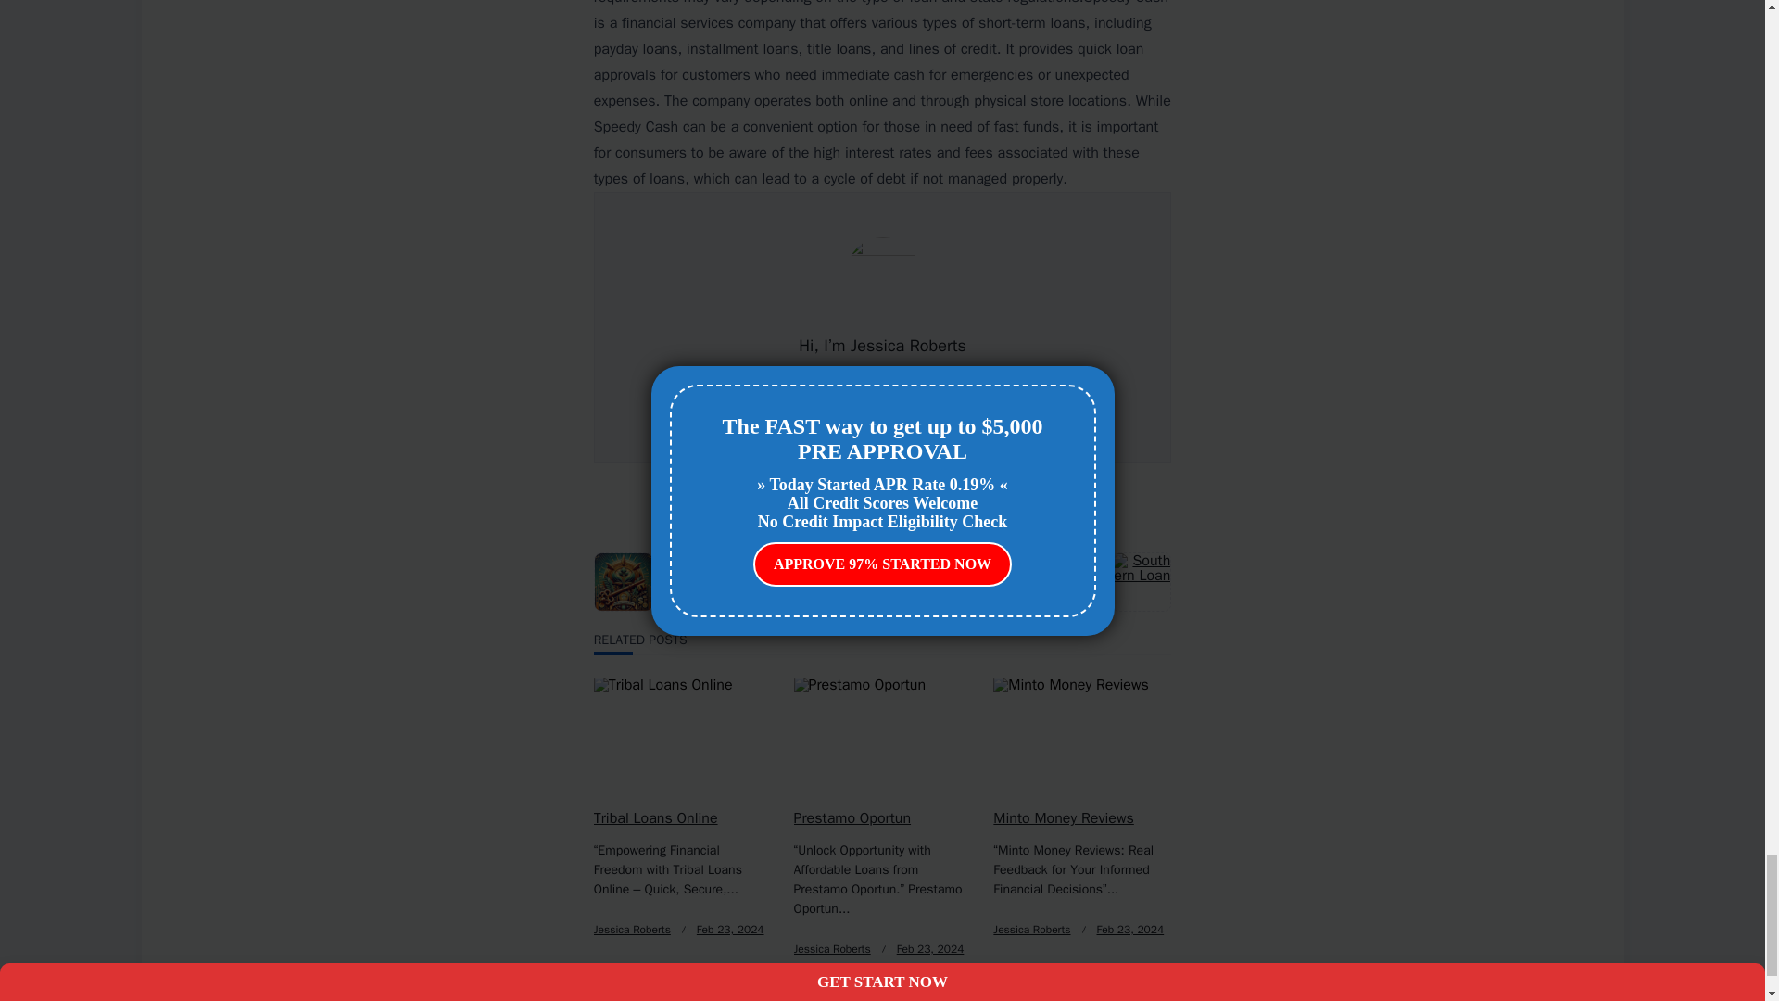  Describe the element at coordinates (832, 949) in the screenshot. I see `Jessica Roberts` at that location.